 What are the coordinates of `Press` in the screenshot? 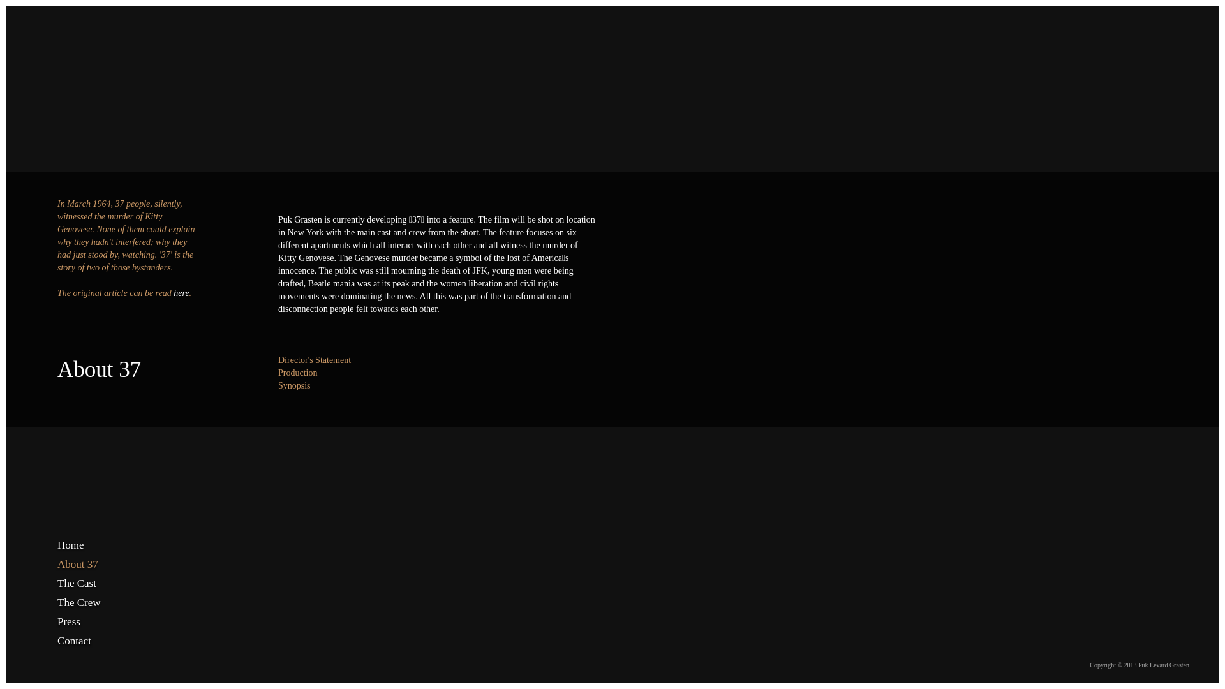 It's located at (93, 622).